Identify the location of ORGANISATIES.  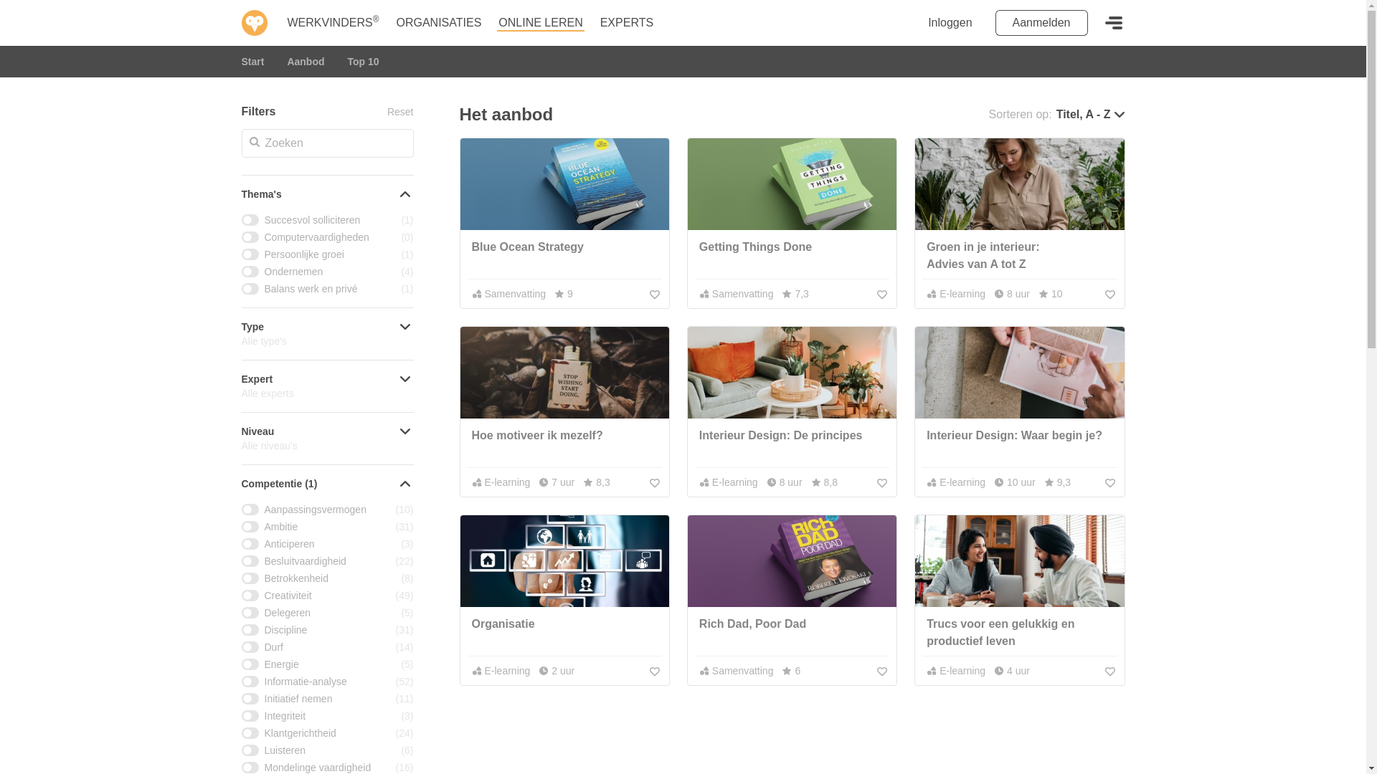
(439, 23).